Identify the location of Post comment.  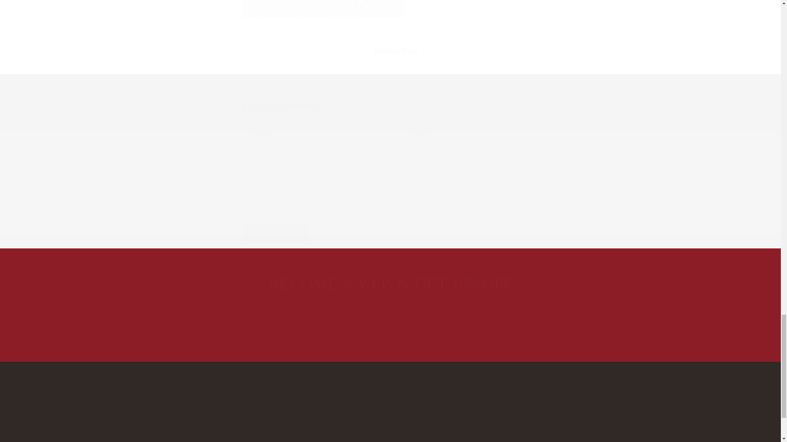
(276, 232).